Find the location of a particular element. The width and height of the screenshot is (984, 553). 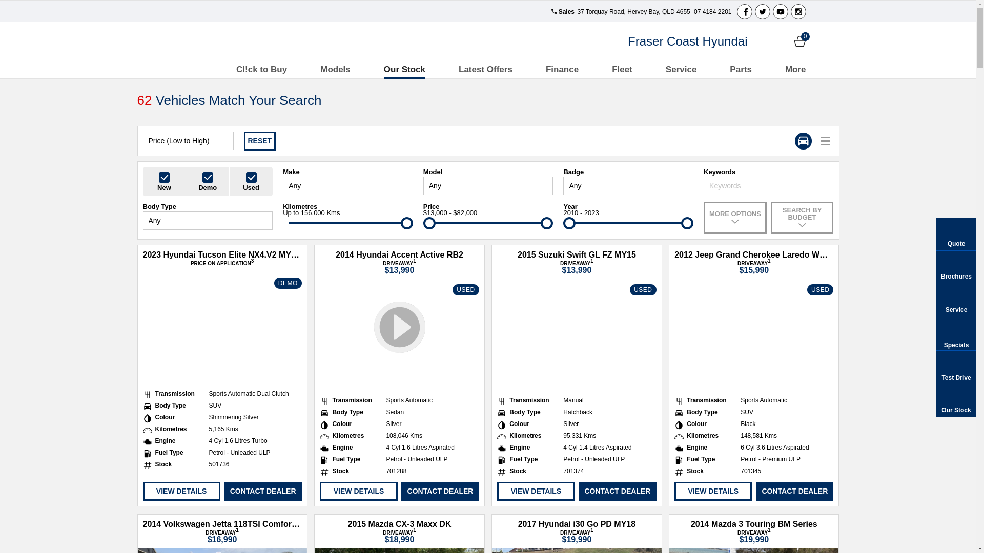

Parts is located at coordinates (741, 70).